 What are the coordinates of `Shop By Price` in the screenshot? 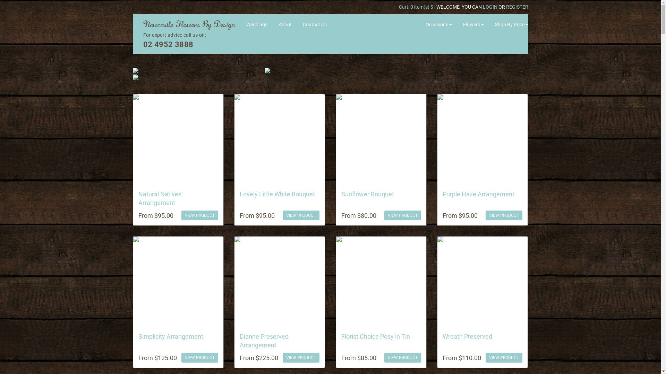 It's located at (512, 25).